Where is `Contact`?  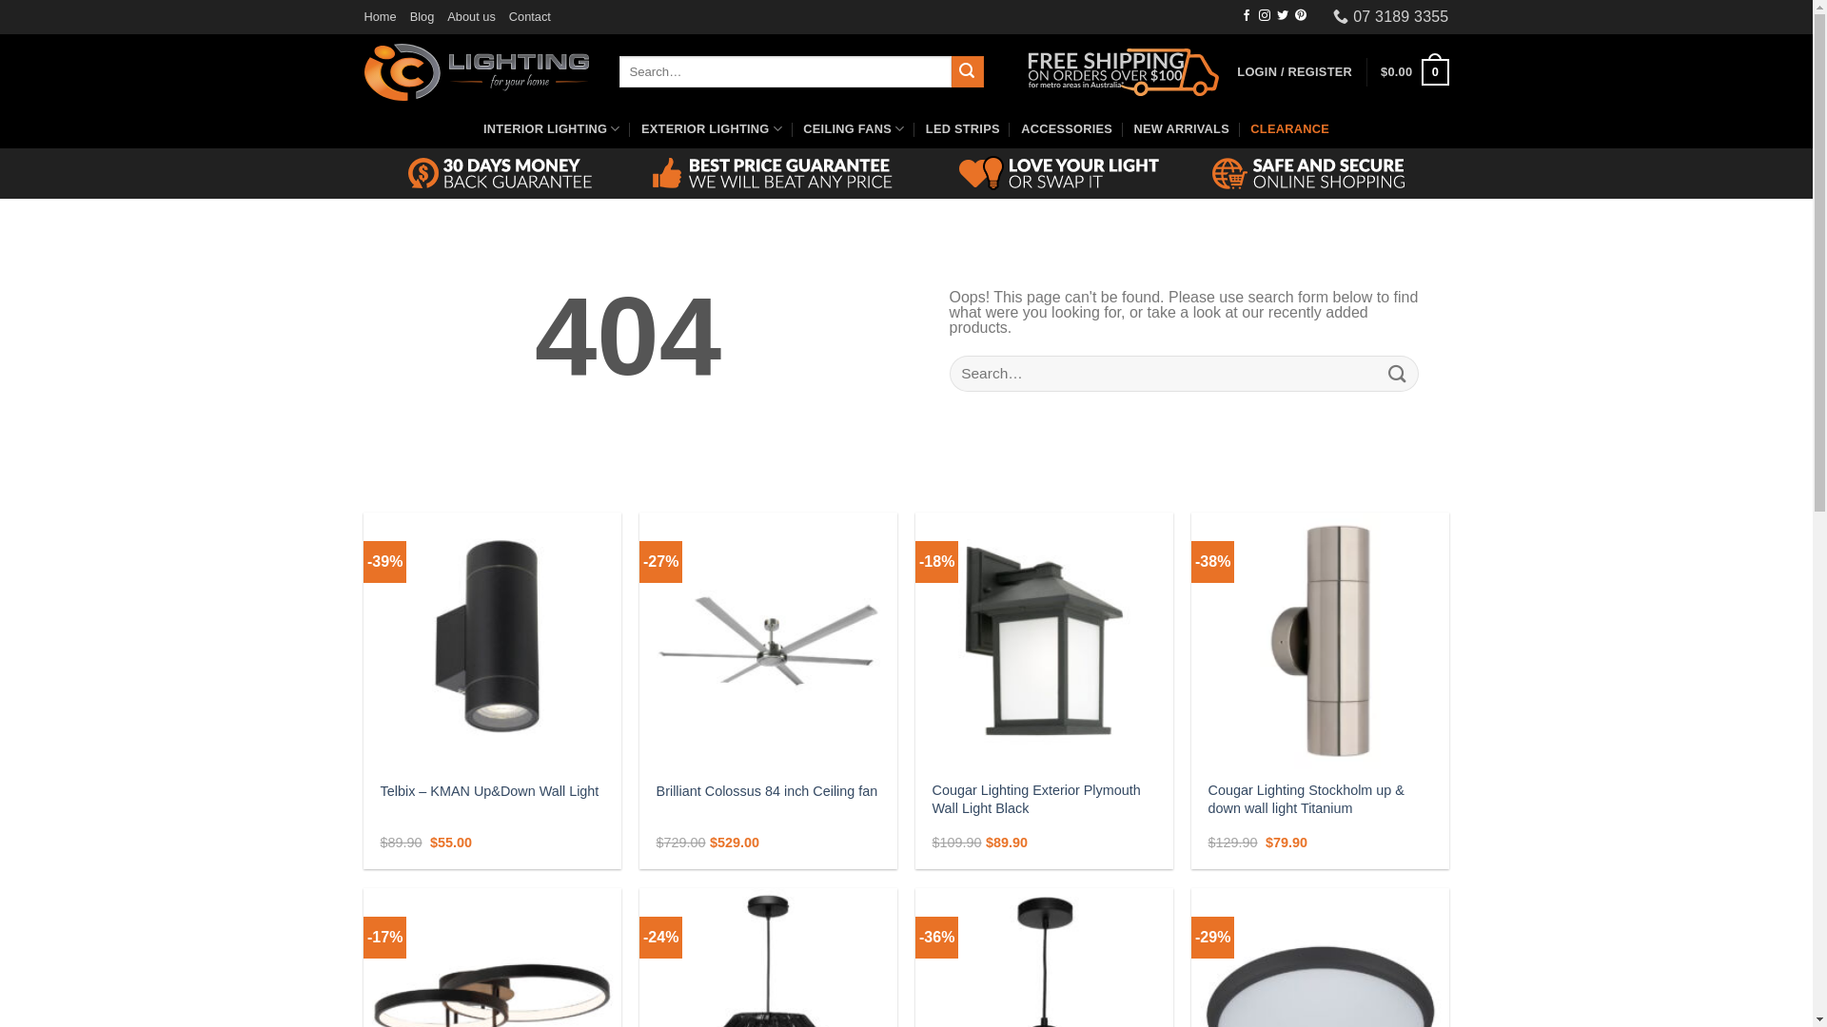
Contact is located at coordinates (530, 17).